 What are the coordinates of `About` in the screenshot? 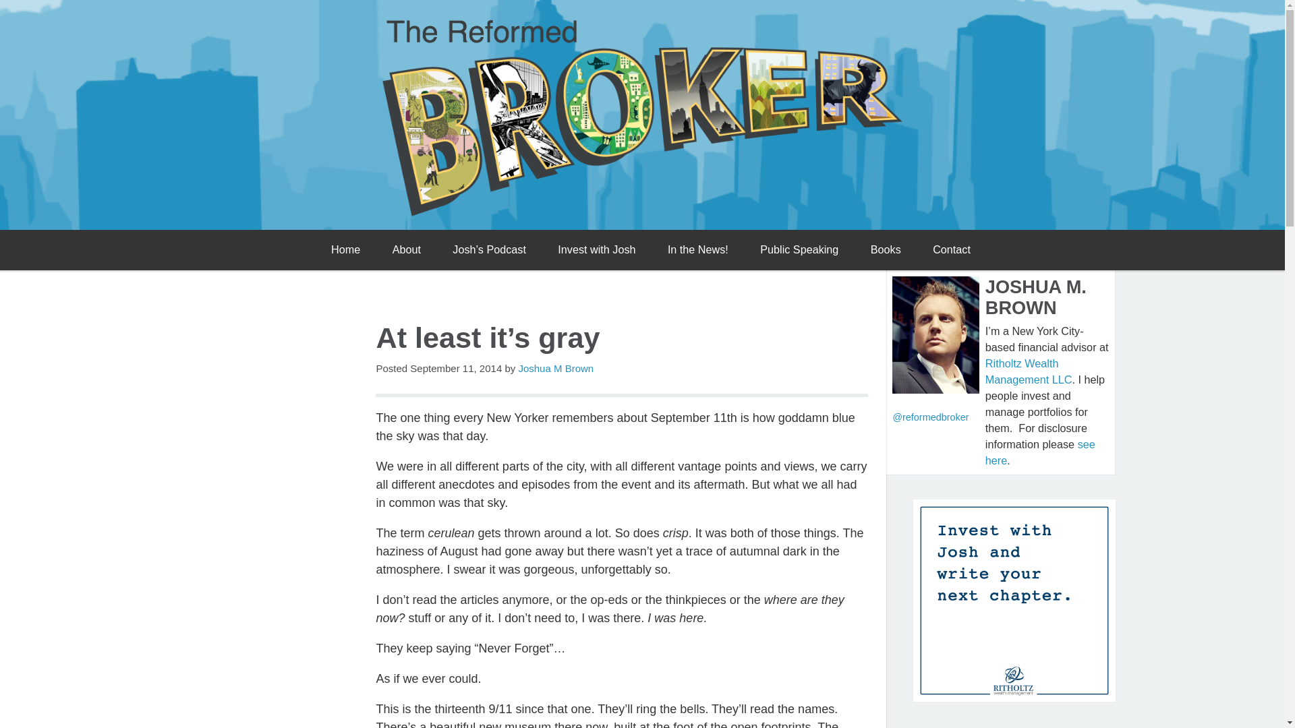 It's located at (406, 249).